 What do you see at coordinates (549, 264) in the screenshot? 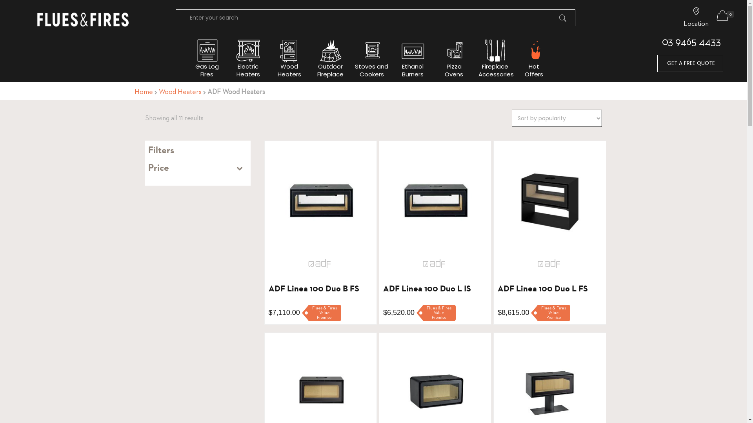
I see `ADF Wood Heaters` at bounding box center [549, 264].